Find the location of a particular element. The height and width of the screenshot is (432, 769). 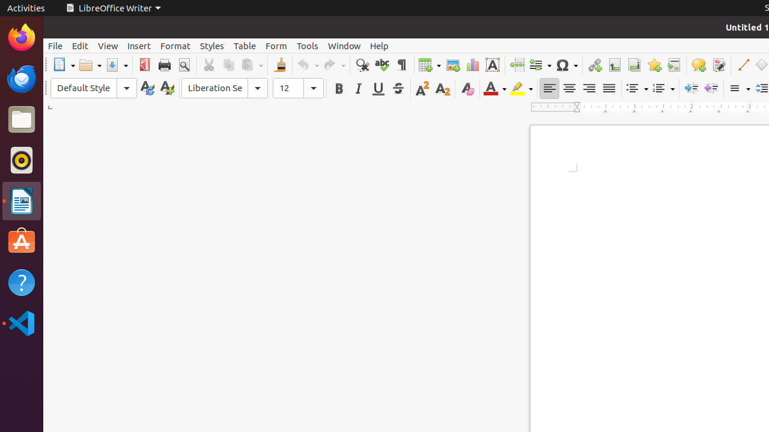

Tools is located at coordinates (308, 46).